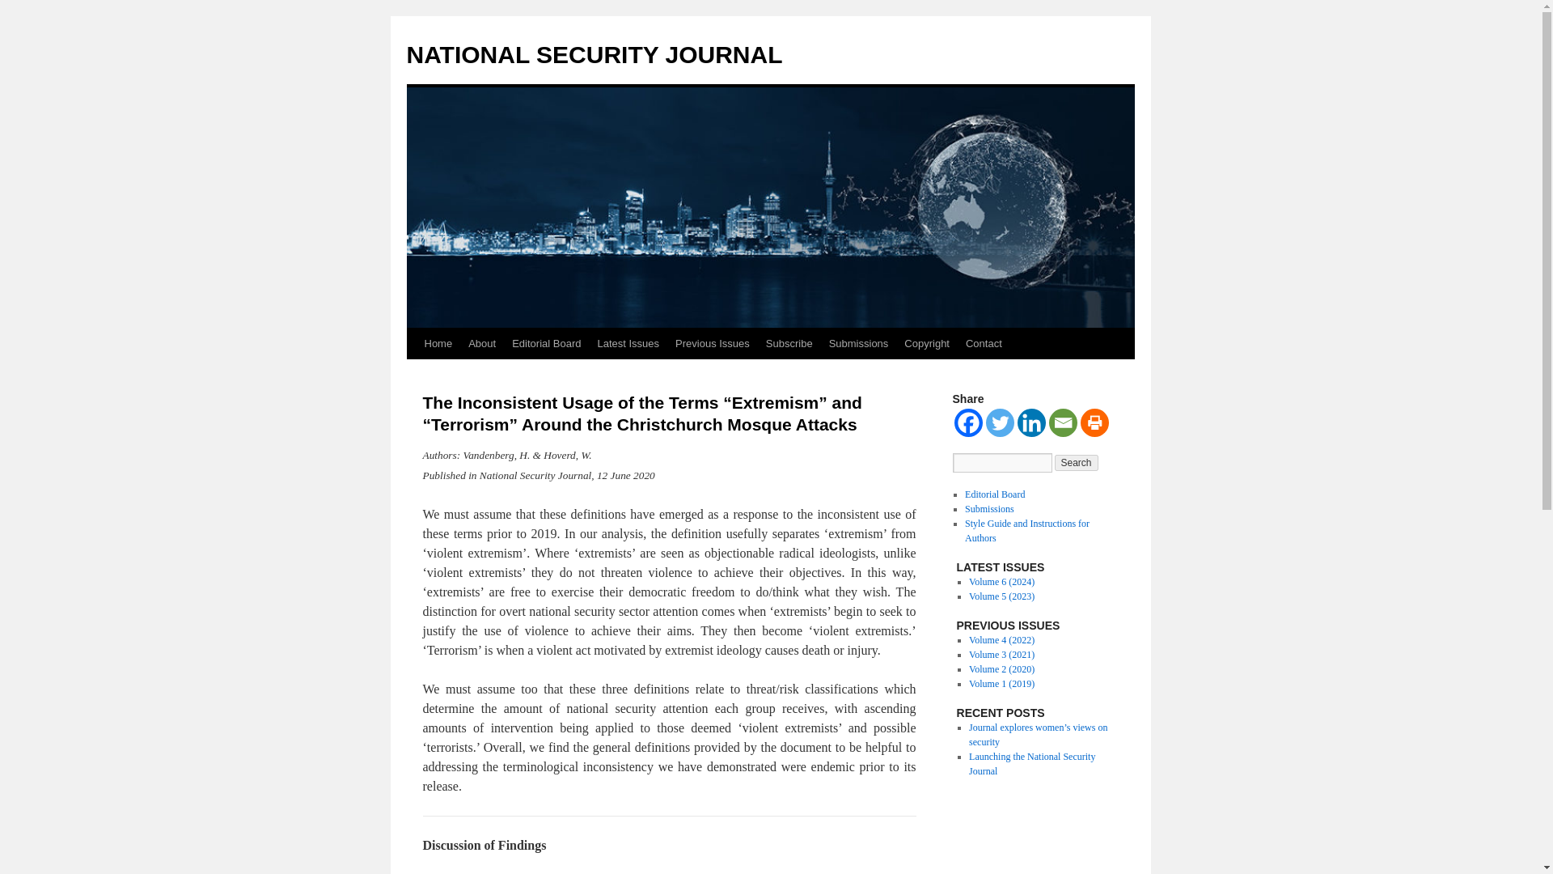 The image size is (1553, 874). I want to click on Email, so click(1062, 422).